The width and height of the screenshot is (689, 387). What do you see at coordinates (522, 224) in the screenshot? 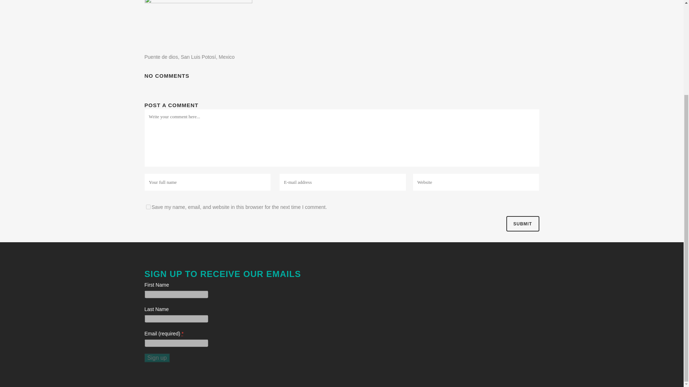
I see `Submit` at bounding box center [522, 224].